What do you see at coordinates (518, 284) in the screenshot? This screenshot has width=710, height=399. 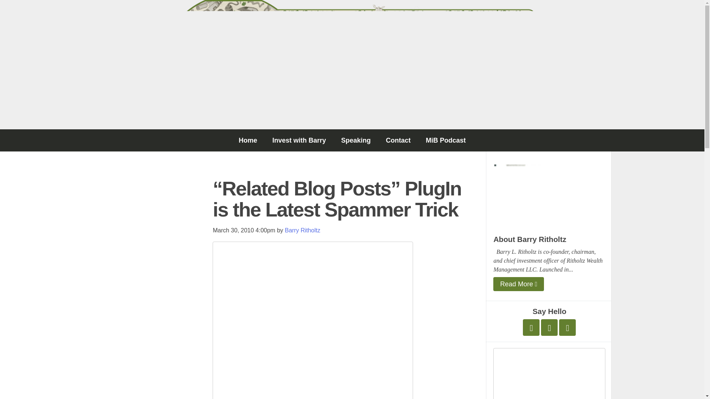 I see `Read More` at bounding box center [518, 284].